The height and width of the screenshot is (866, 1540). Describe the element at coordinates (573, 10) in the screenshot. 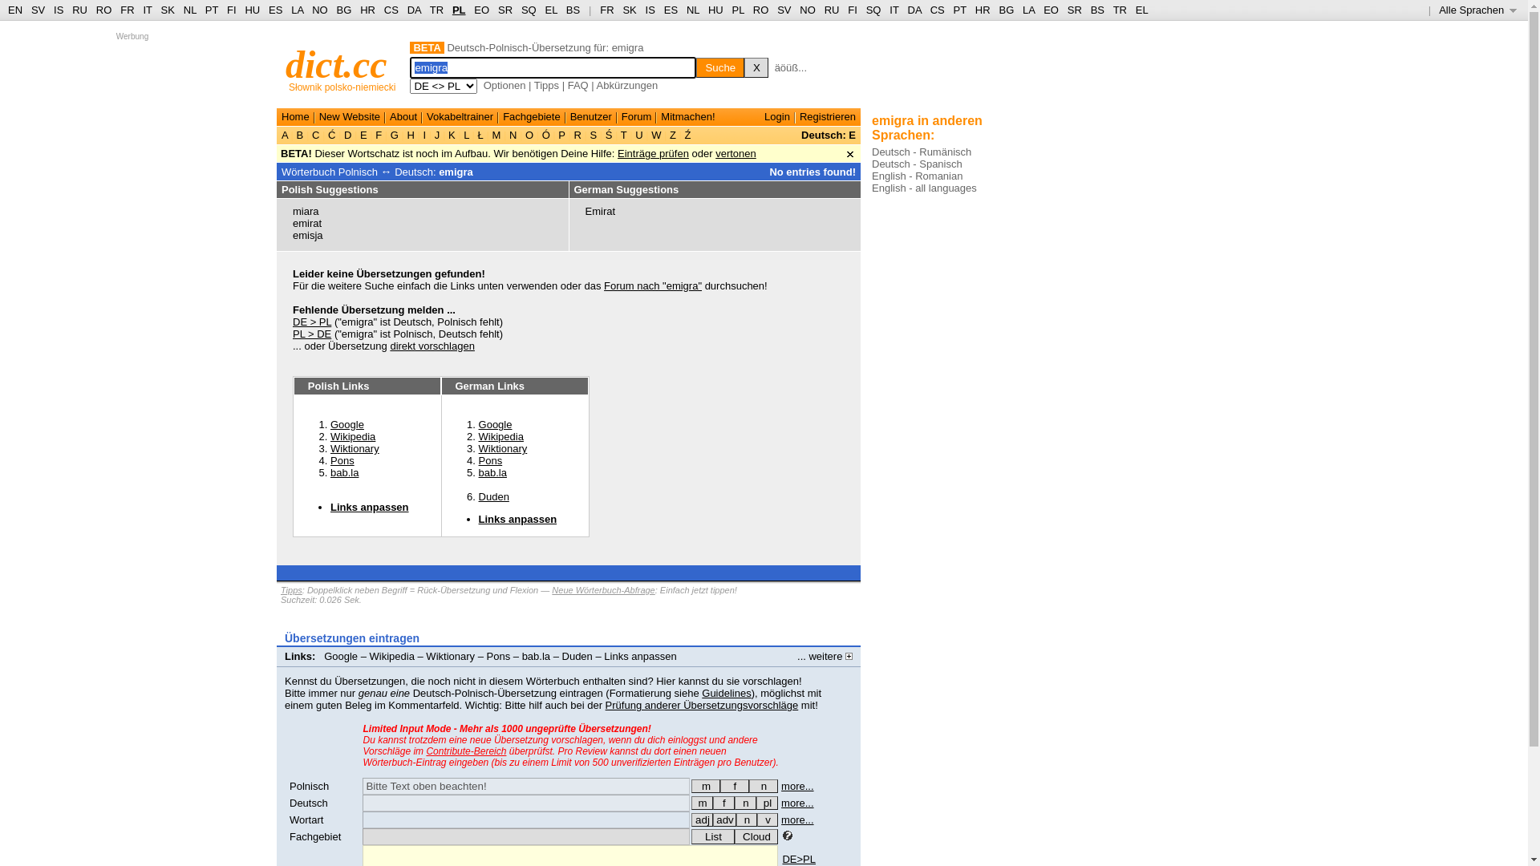

I see `BS` at that location.